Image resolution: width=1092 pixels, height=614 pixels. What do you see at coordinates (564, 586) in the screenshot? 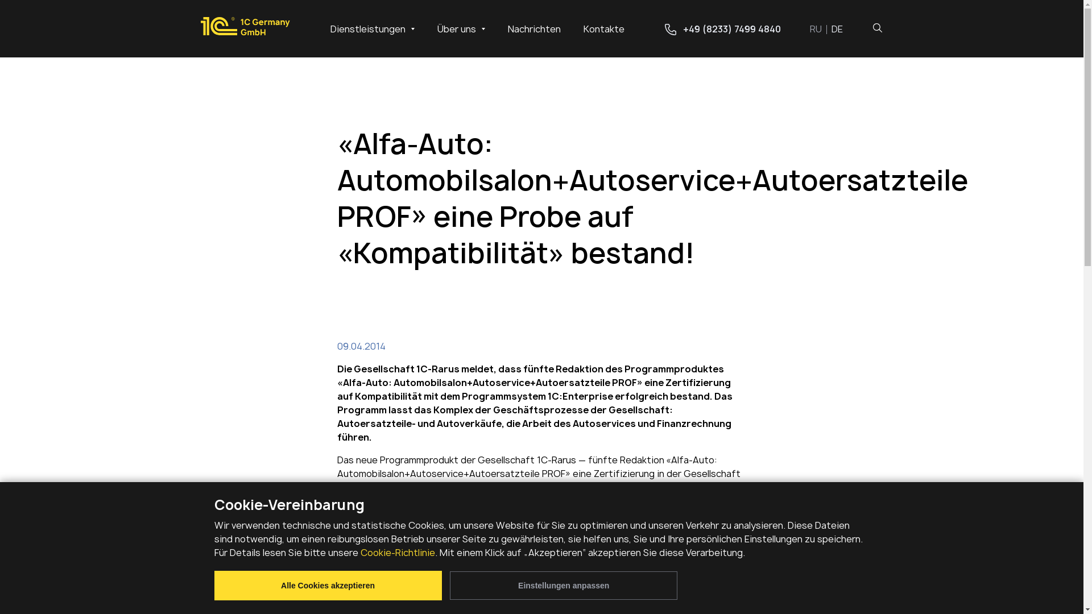
I see `Einstellungen anpassen` at bounding box center [564, 586].